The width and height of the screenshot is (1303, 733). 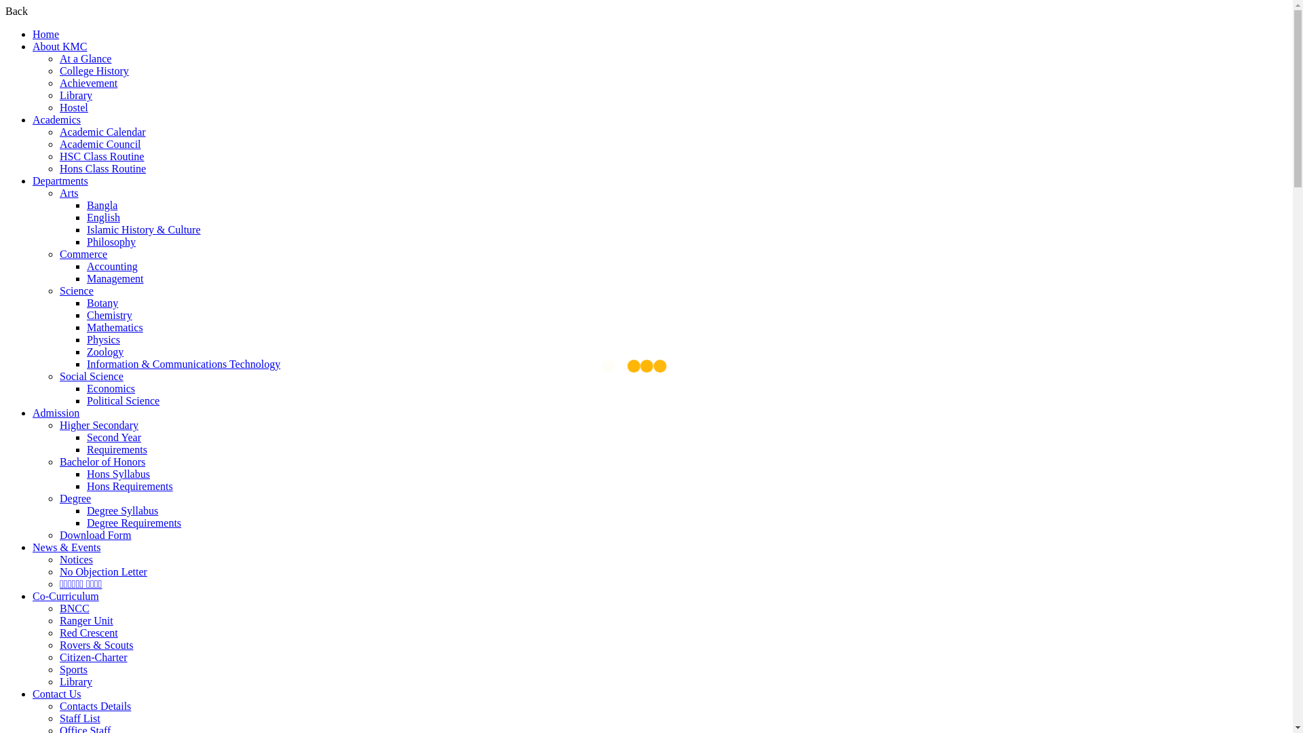 I want to click on Information & Communications Technology, so click(x=183, y=364).